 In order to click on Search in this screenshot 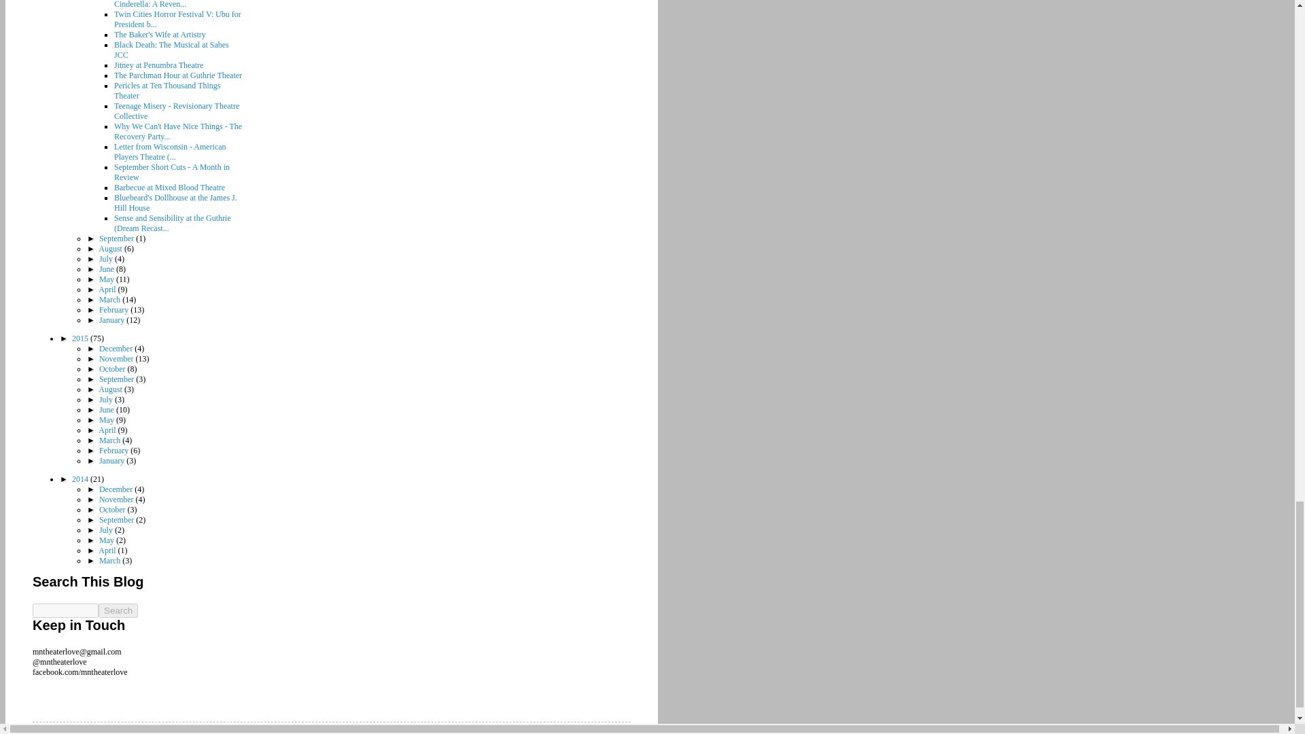, I will do `click(118, 610)`.